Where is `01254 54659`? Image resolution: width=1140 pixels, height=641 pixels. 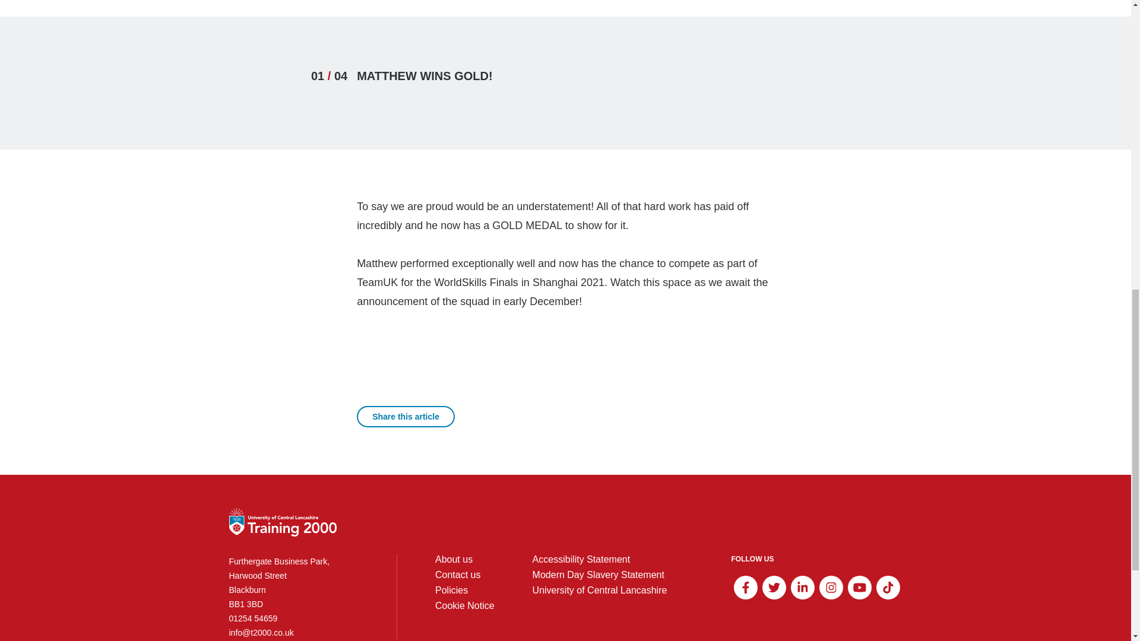
01254 54659 is located at coordinates (293, 618).